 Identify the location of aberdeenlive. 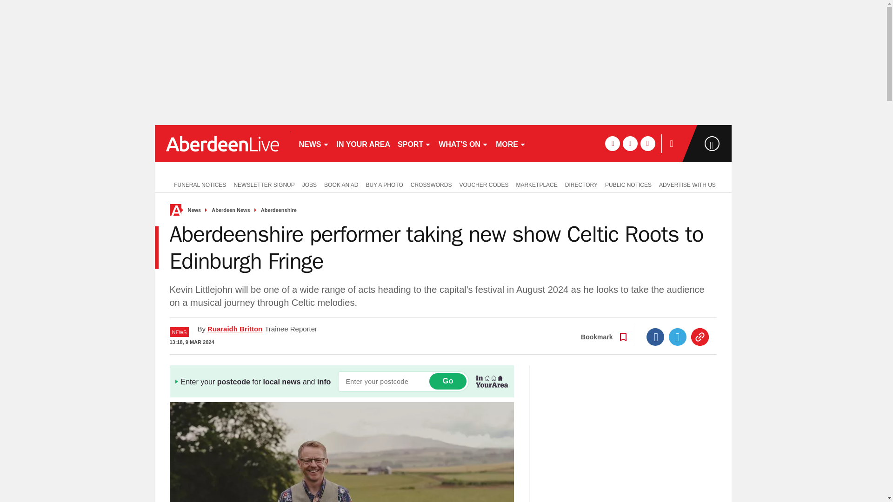
(222, 143).